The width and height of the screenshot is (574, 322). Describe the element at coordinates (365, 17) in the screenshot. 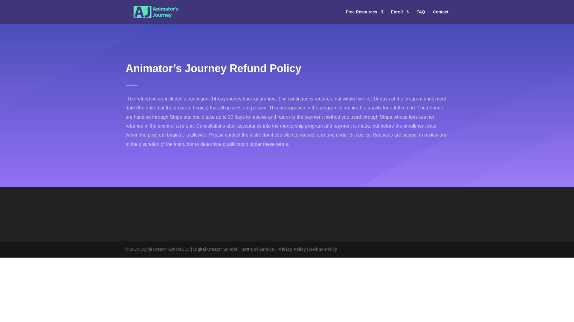

I see `Free Resources` at that location.